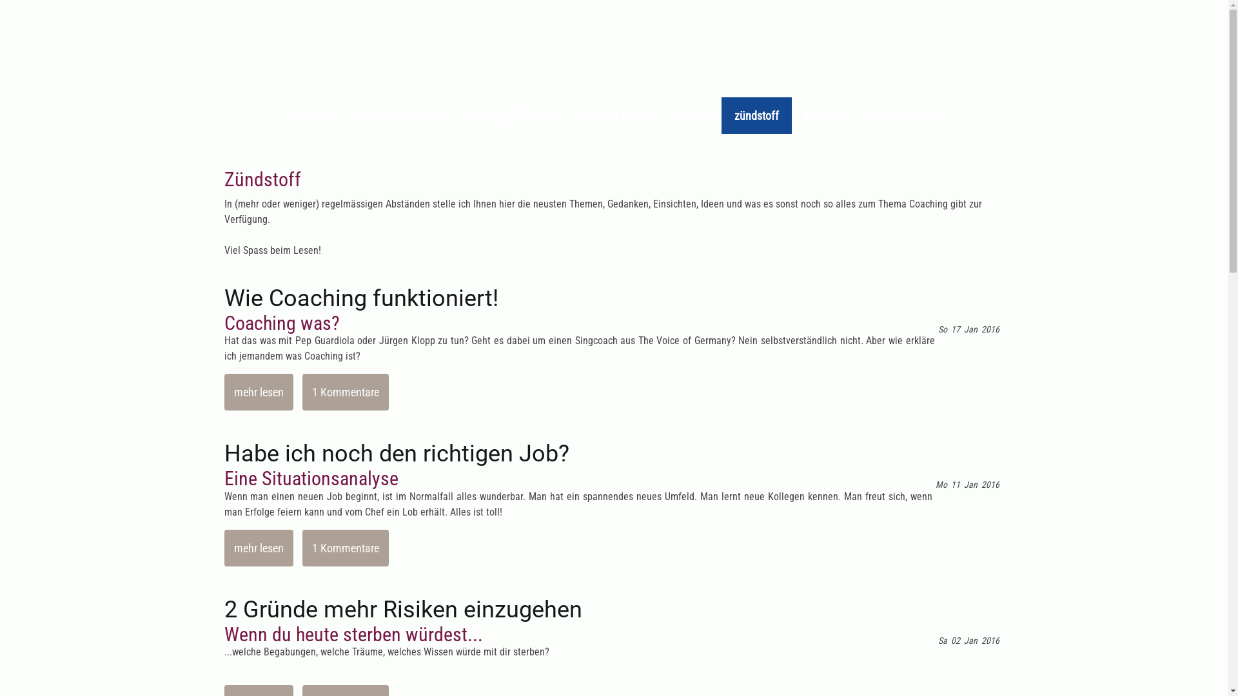  I want to click on coaching angebote, so click(395, 116).